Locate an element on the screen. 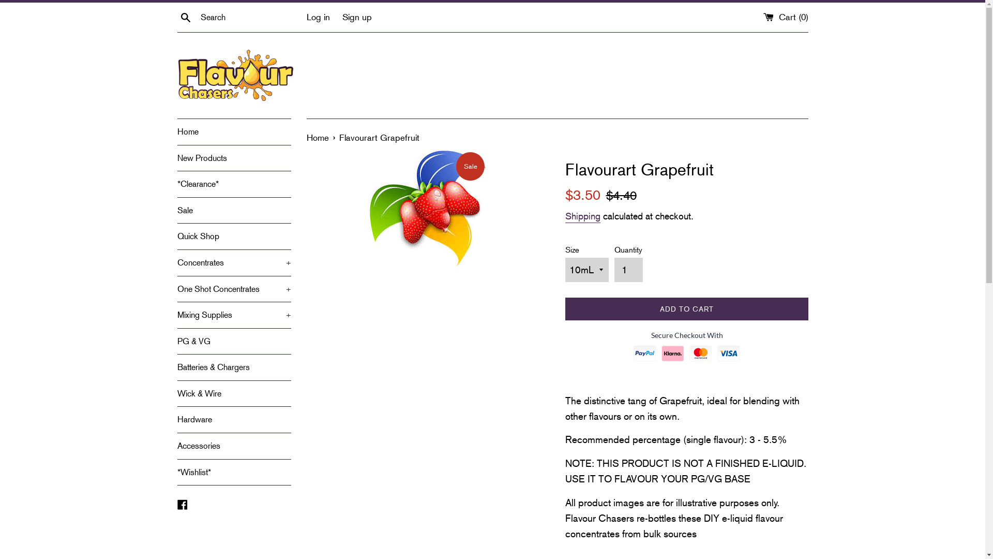  Sale is located at coordinates (234, 211).